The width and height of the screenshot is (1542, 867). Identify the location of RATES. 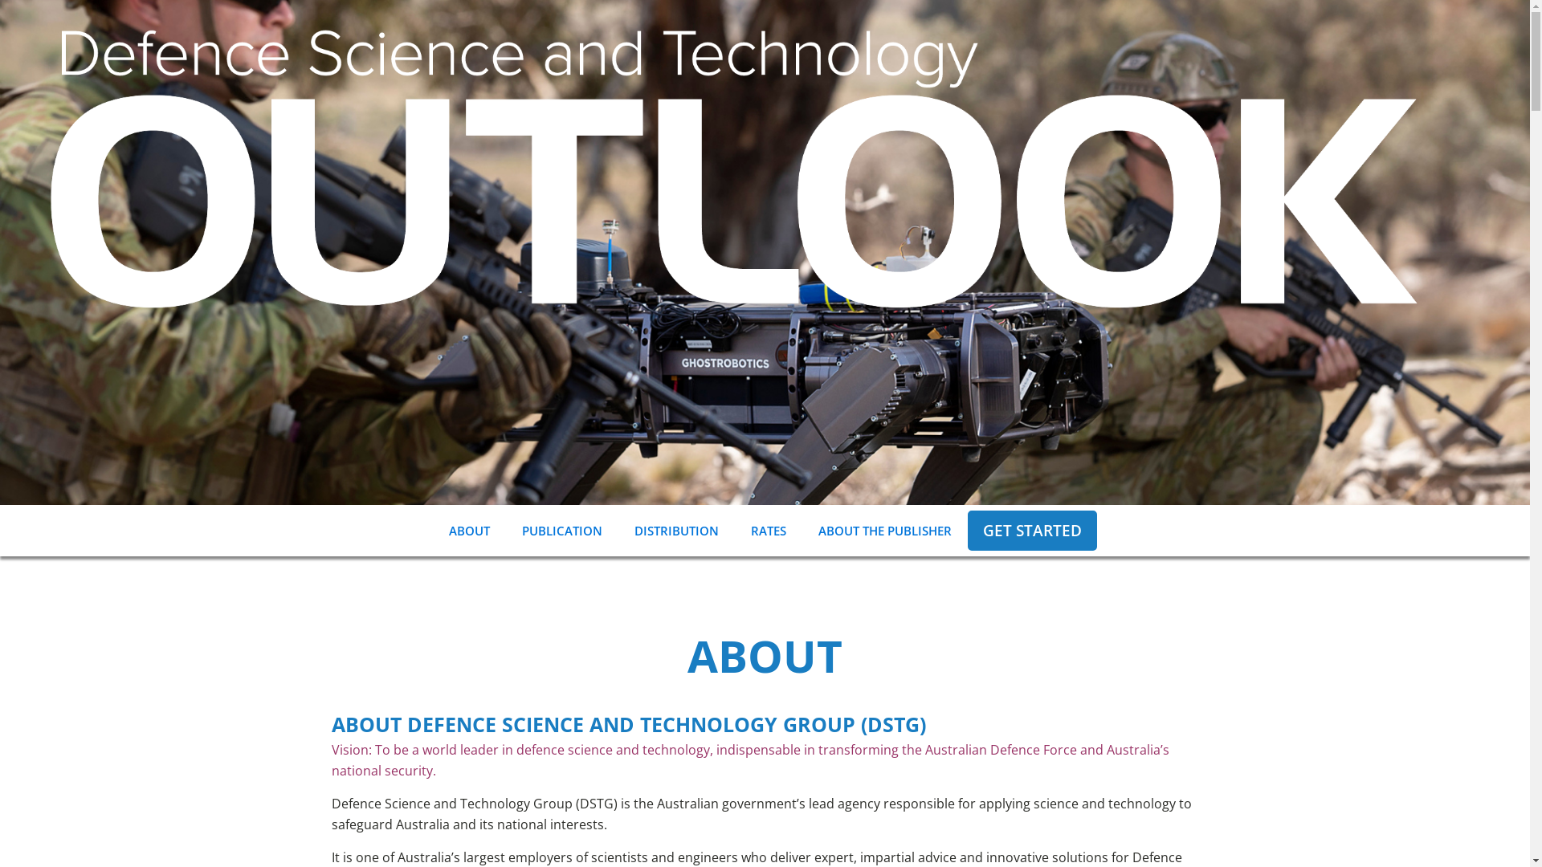
(768, 531).